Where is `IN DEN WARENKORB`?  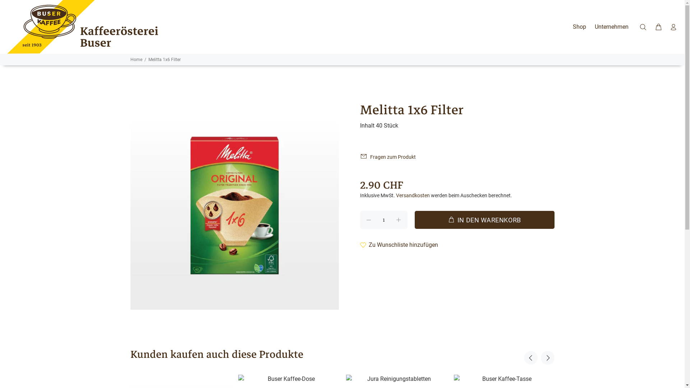
IN DEN WARENKORB is located at coordinates (484, 220).